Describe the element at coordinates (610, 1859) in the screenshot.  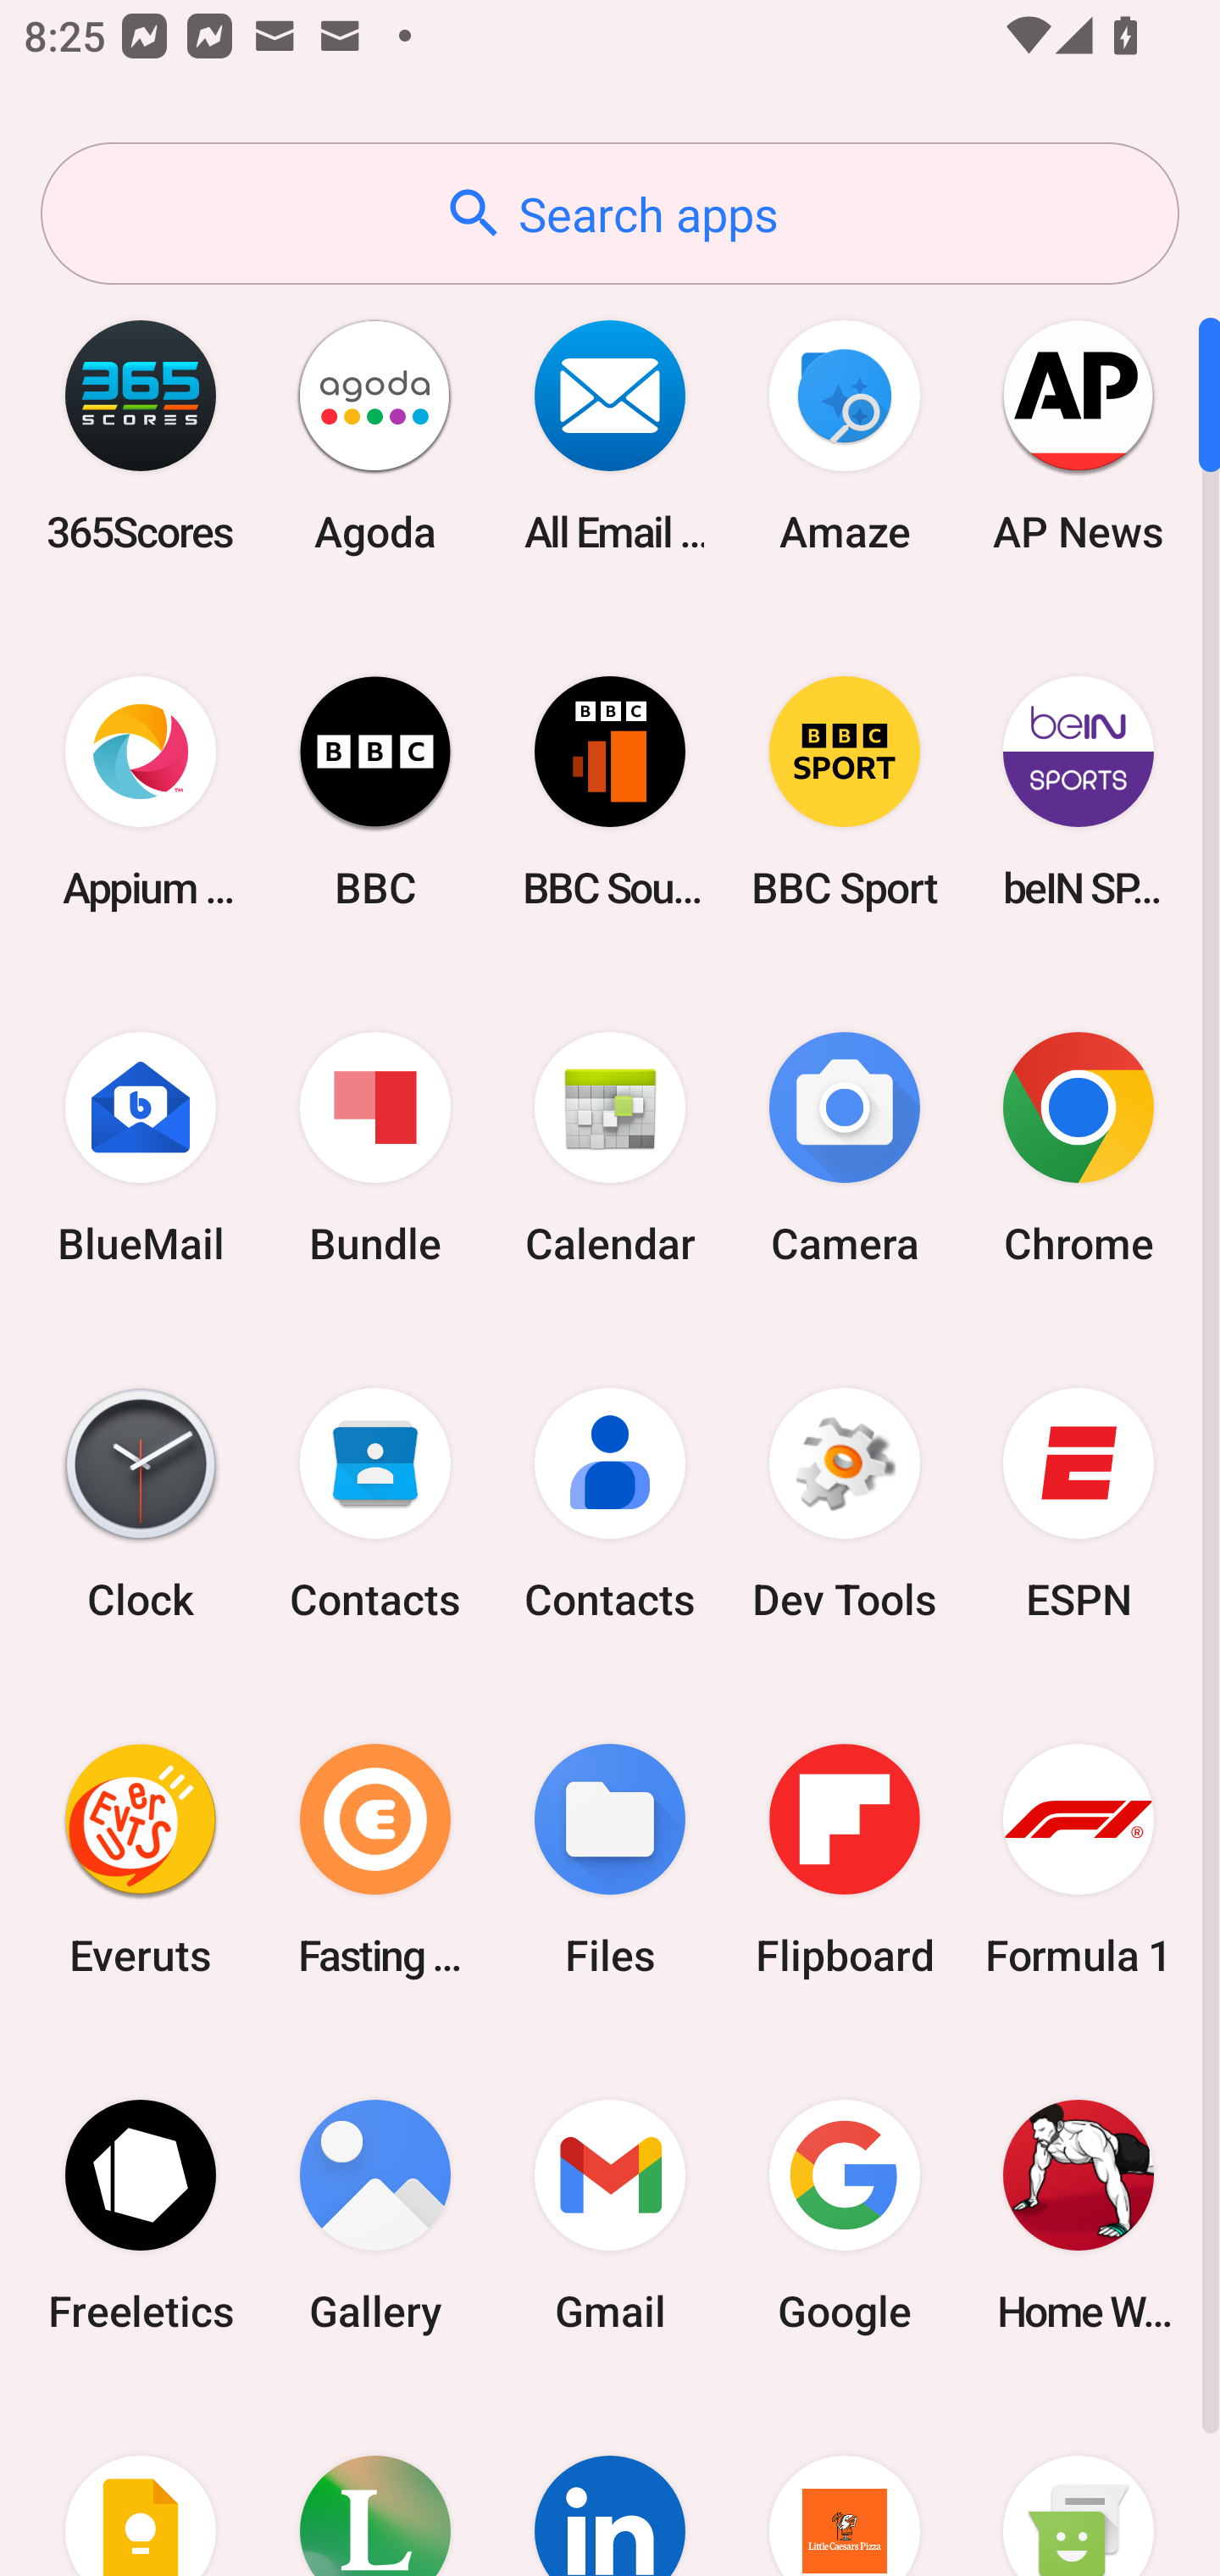
I see `Files` at that location.